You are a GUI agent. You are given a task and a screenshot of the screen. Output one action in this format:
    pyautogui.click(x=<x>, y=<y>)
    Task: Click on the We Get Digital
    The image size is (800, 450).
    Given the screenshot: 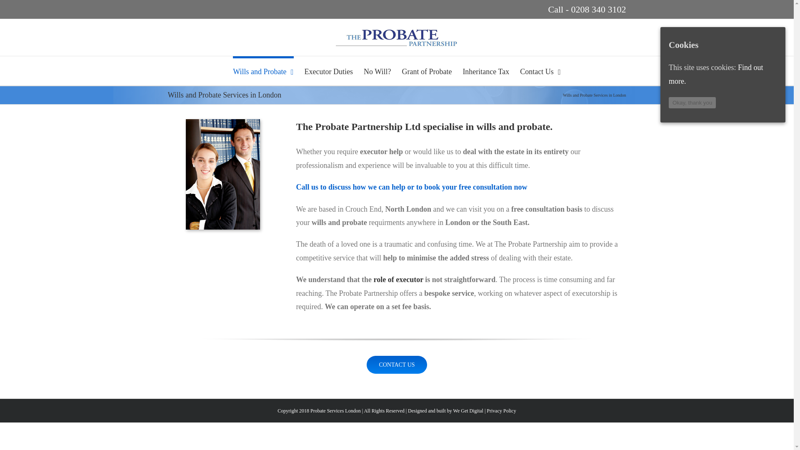 What is the action you would take?
    pyautogui.click(x=468, y=410)
    